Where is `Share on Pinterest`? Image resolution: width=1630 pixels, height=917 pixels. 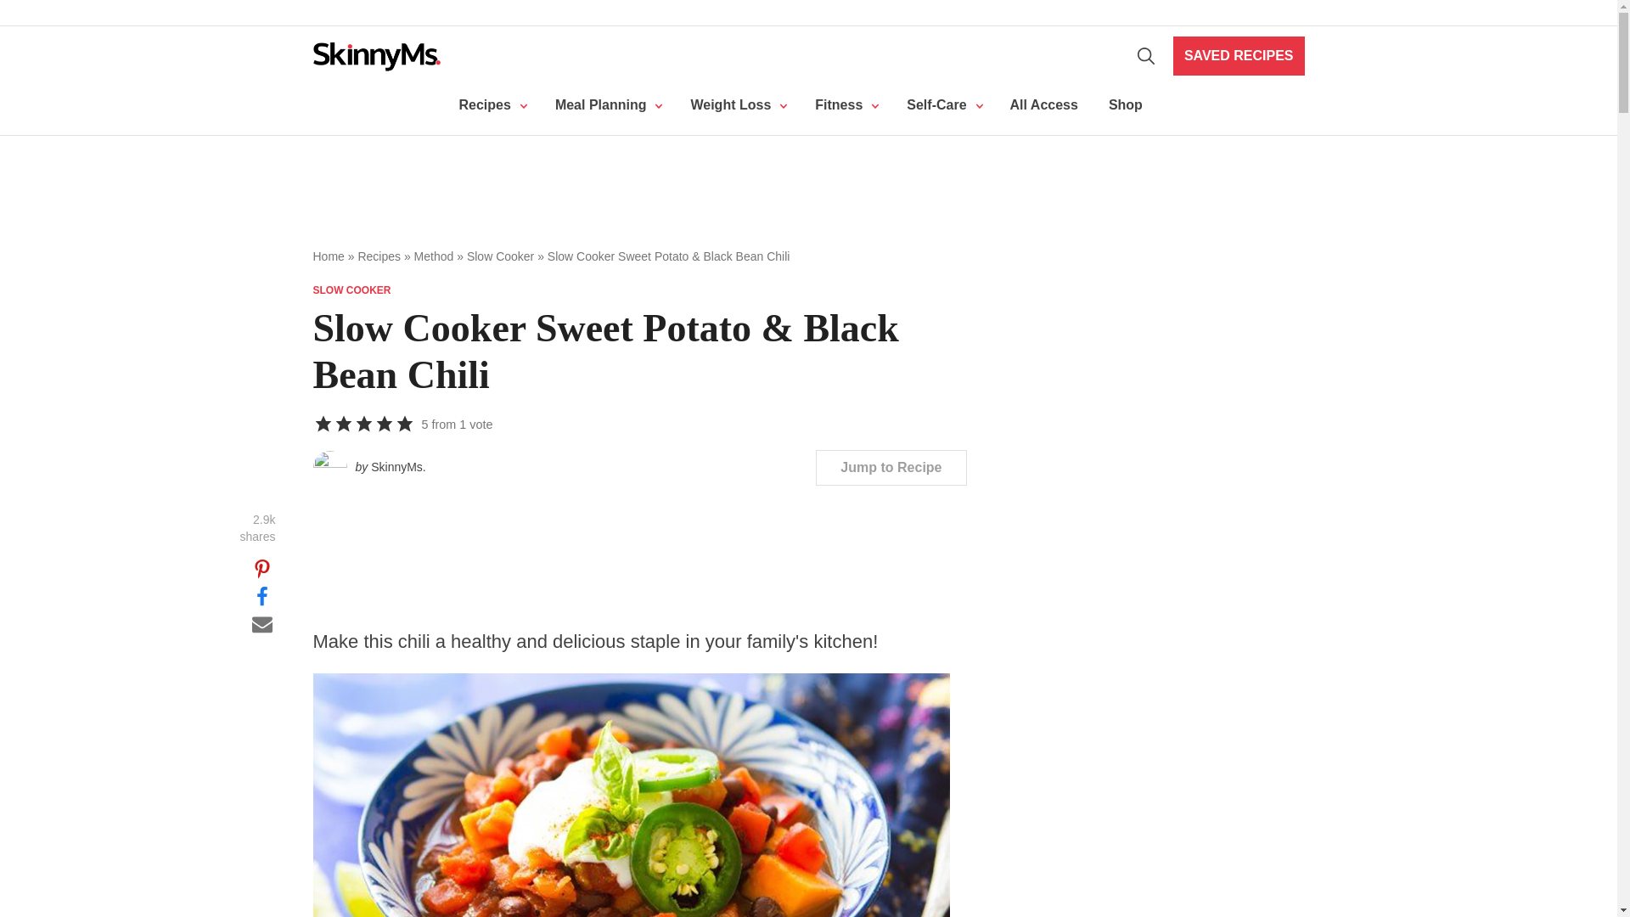
Share on Pinterest is located at coordinates (261, 569).